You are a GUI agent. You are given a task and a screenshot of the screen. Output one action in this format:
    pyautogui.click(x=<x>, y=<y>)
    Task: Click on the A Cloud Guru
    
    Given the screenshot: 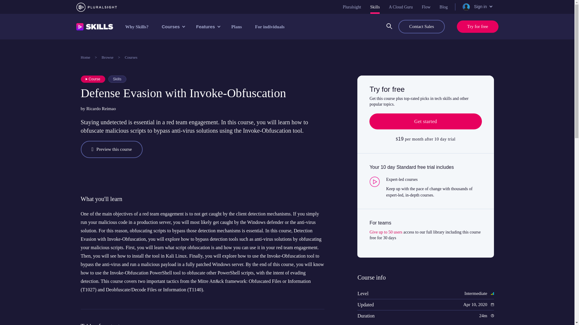 What is the action you would take?
    pyautogui.click(x=400, y=7)
    